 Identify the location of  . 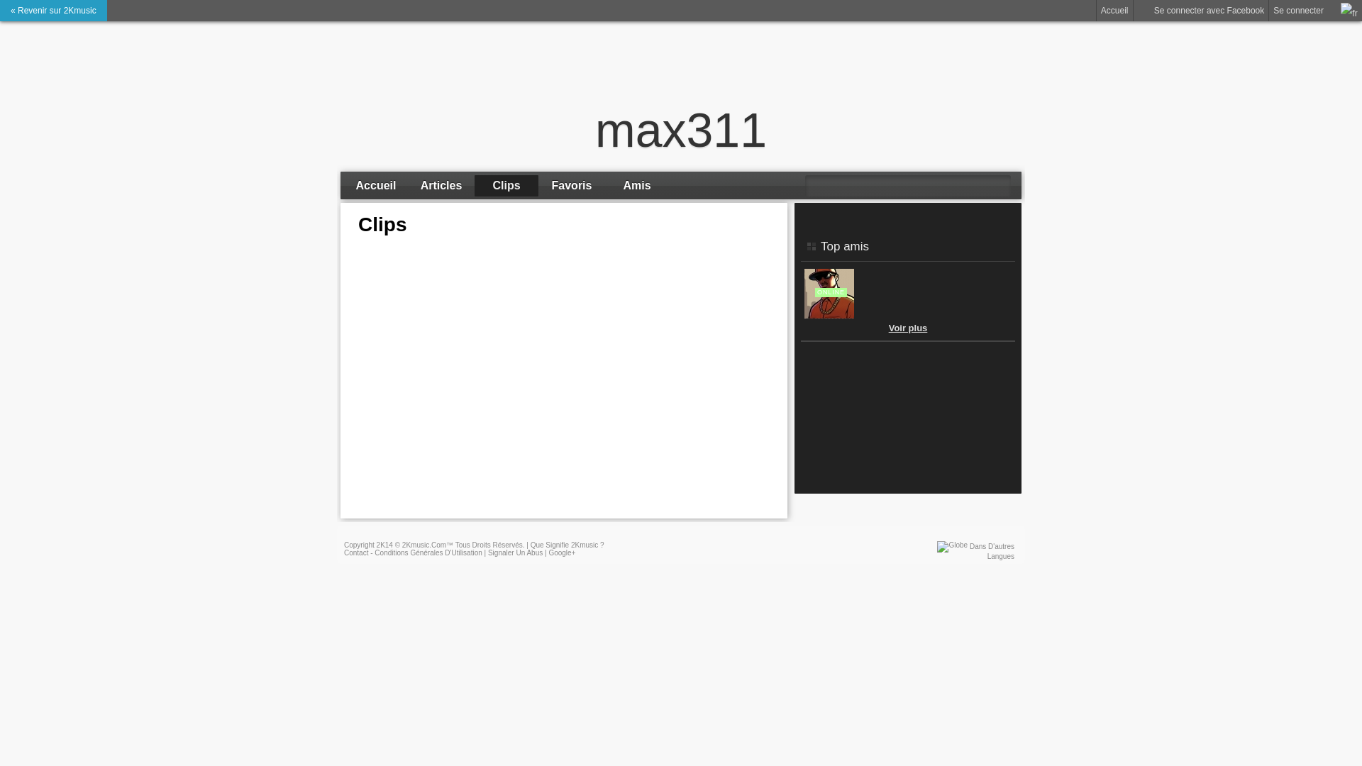
(816, 367).